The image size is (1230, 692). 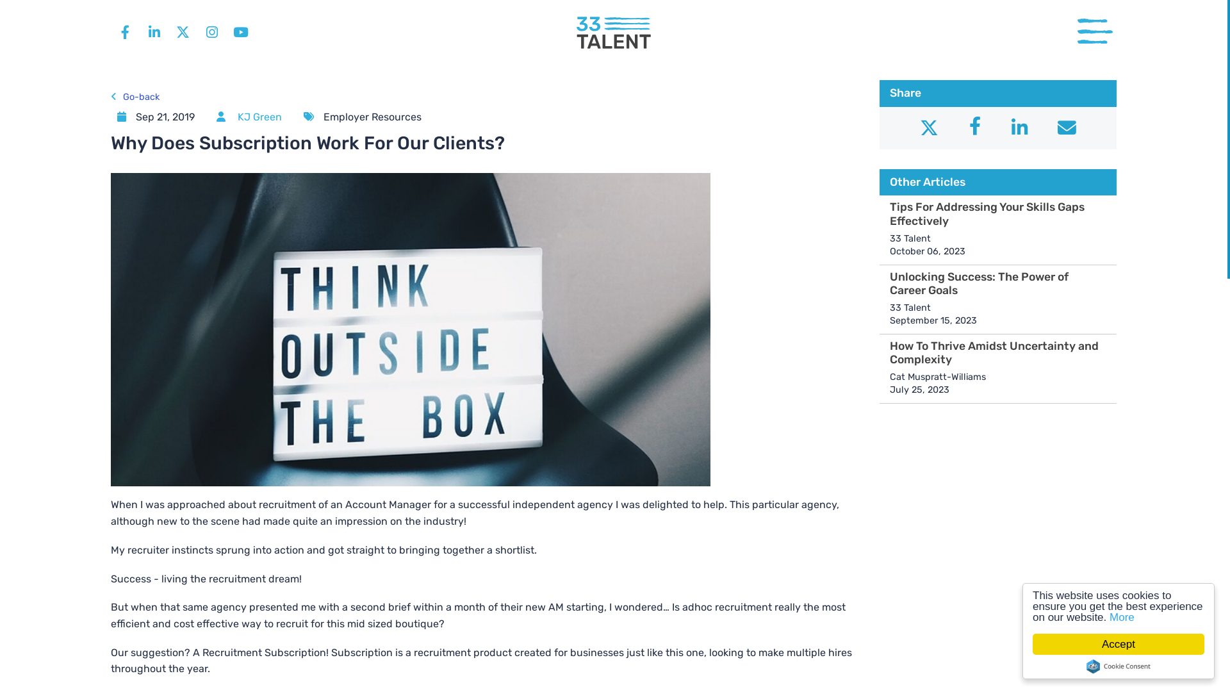 What do you see at coordinates (135, 97) in the screenshot?
I see `Go-back` at bounding box center [135, 97].